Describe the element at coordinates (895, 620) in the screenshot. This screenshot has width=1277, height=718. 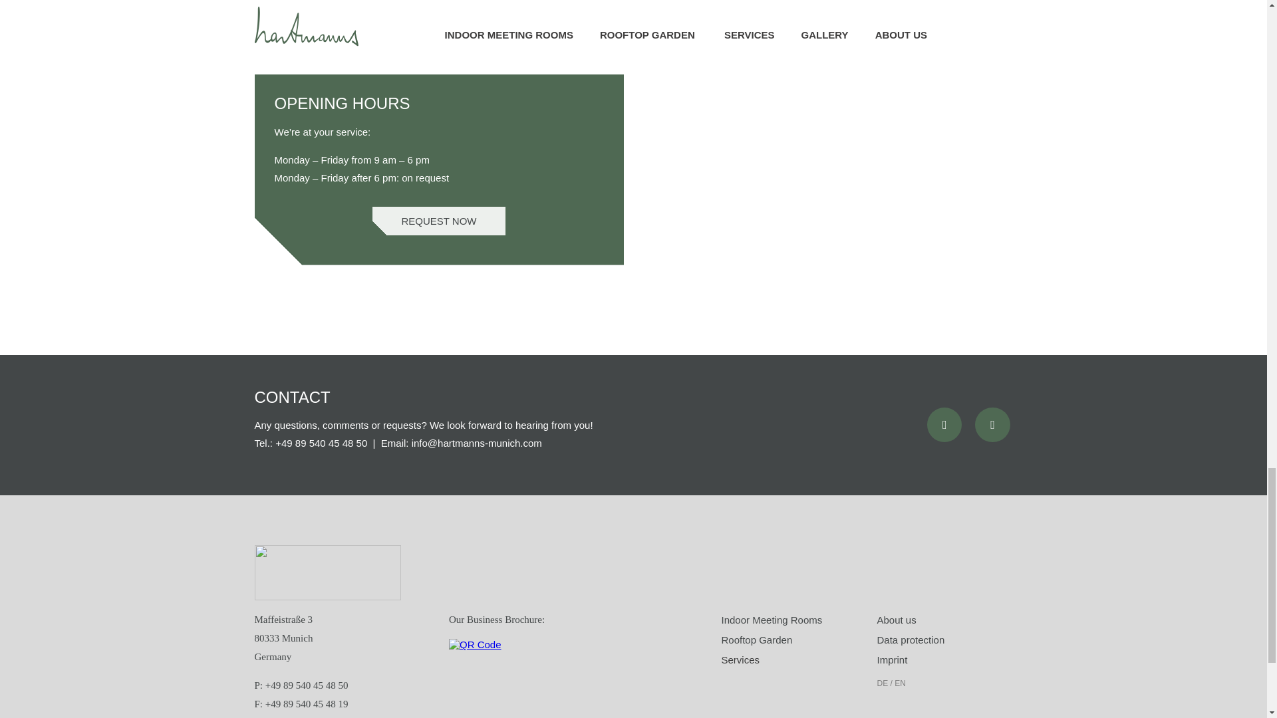
I see `About us` at that location.